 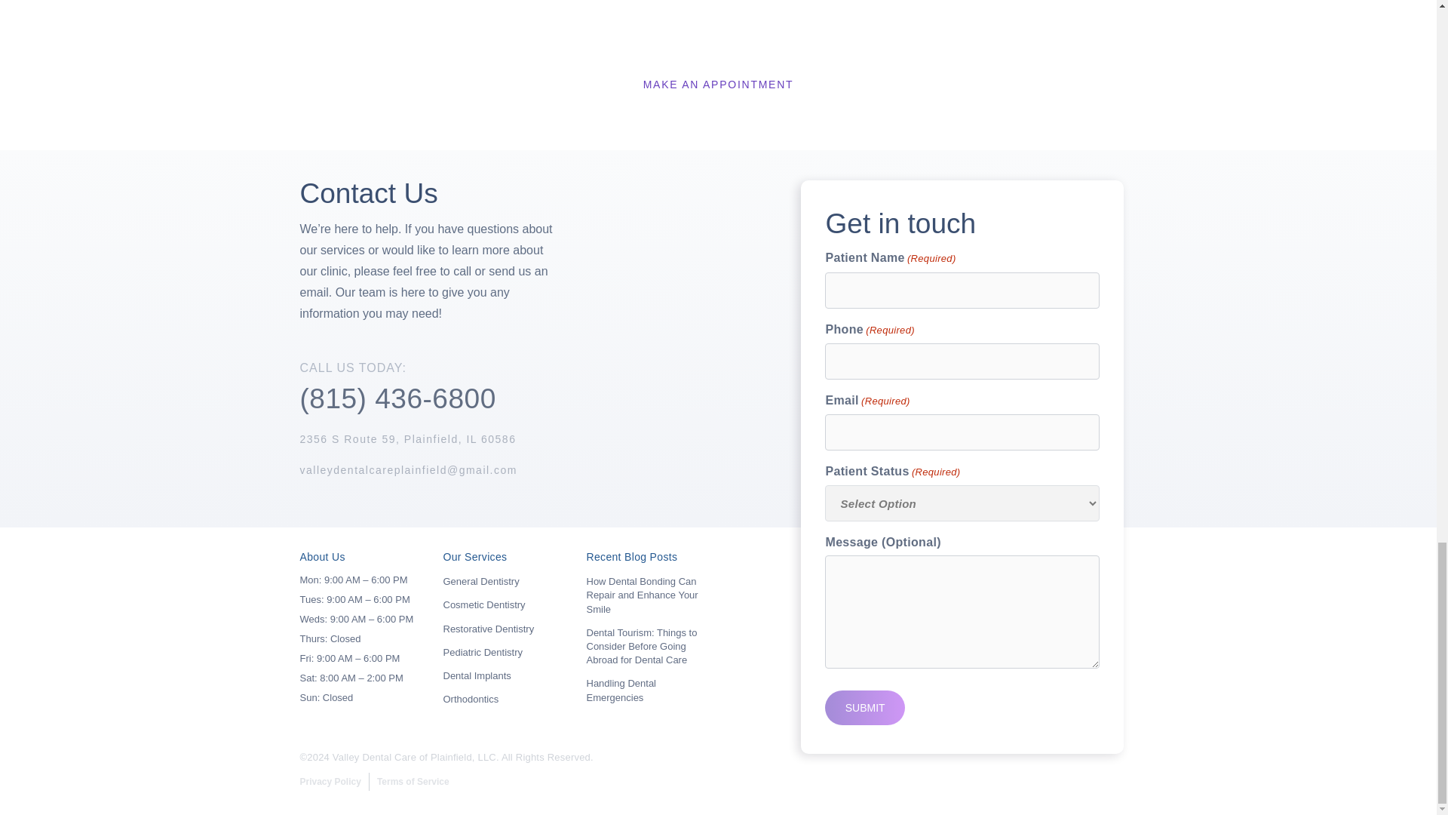 What do you see at coordinates (489, 629) in the screenshot?
I see `Restorative Dentistry` at bounding box center [489, 629].